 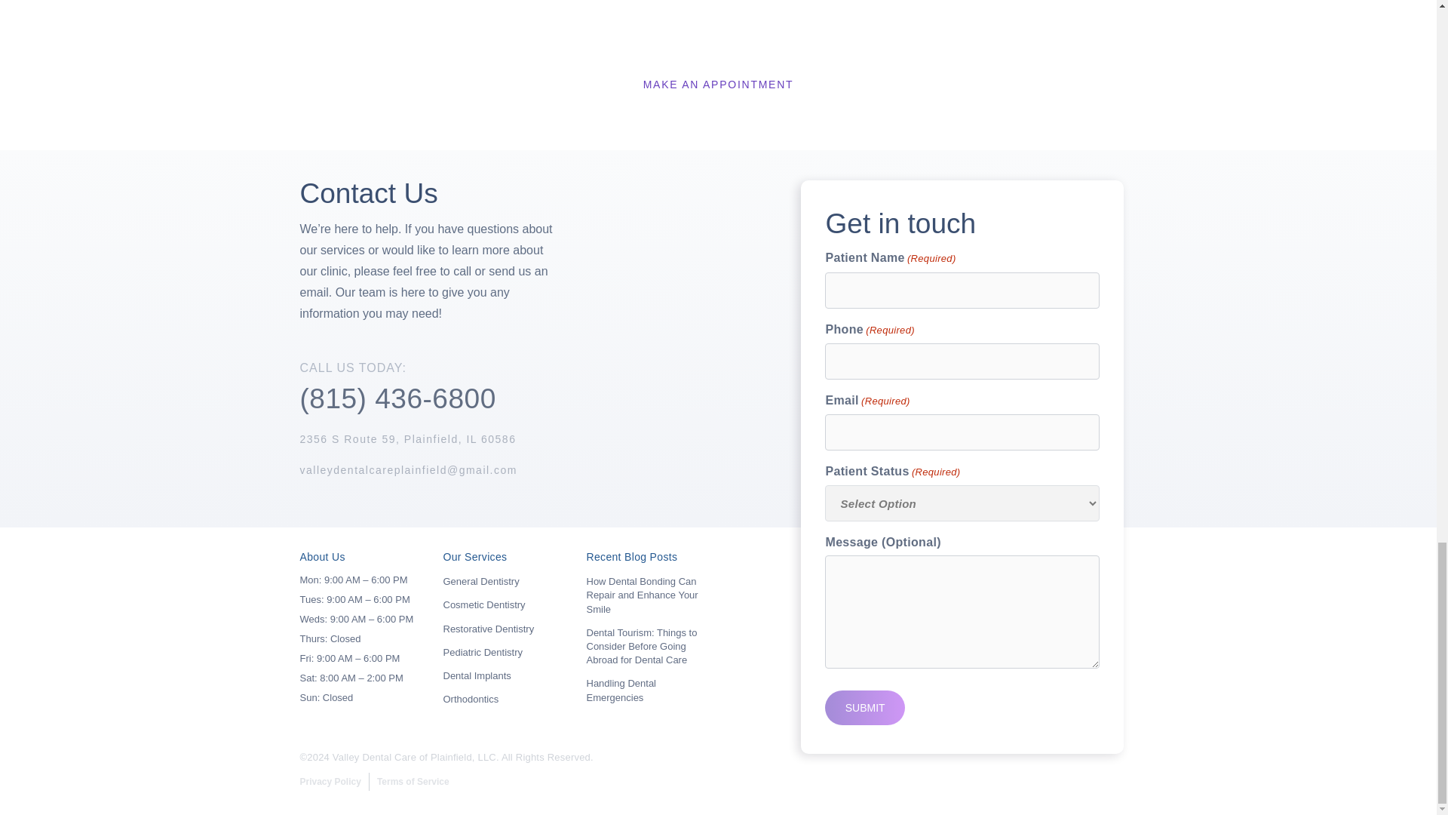 What do you see at coordinates (489, 629) in the screenshot?
I see `Restorative Dentistry` at bounding box center [489, 629].